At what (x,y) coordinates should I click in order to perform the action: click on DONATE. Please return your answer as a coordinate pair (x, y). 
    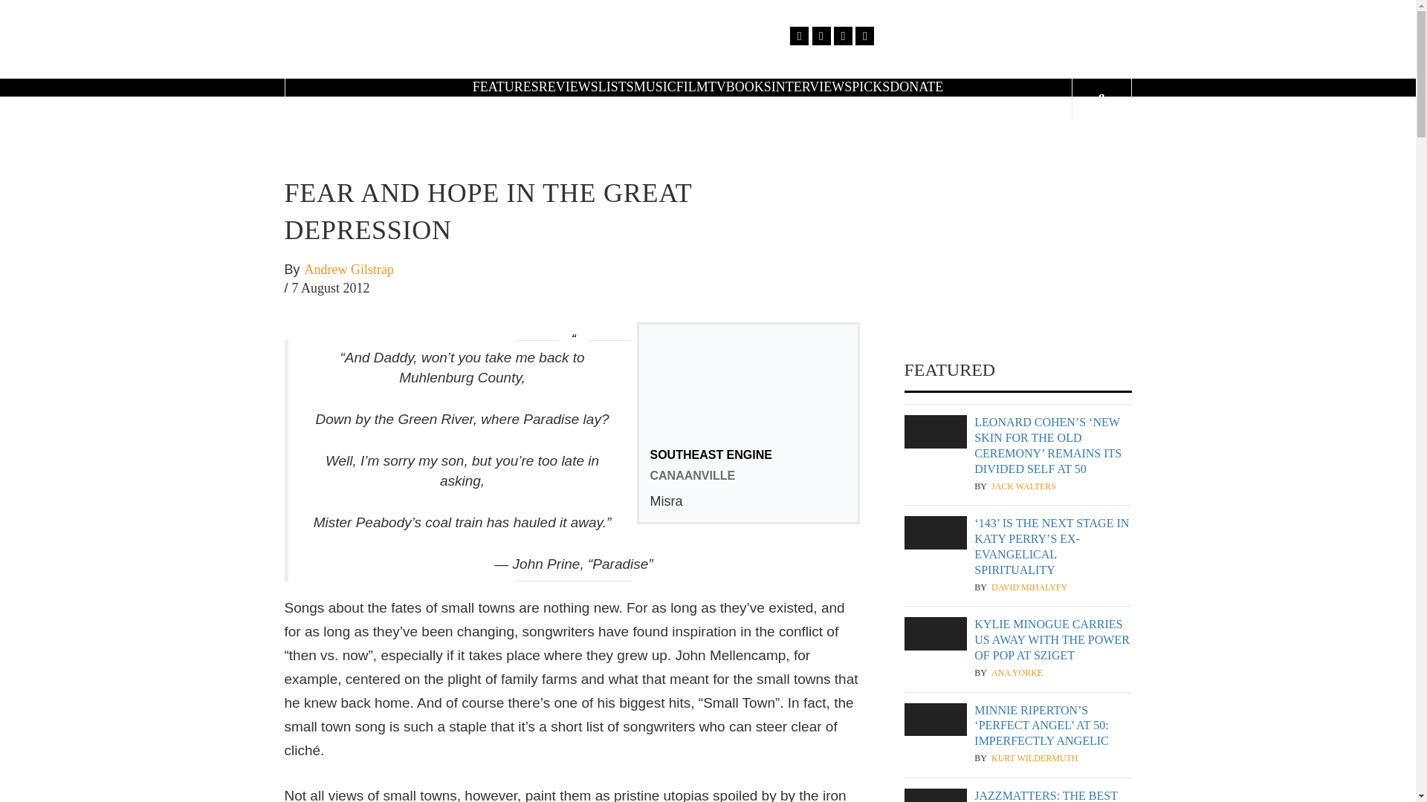
    Looking at the image, I should click on (916, 86).